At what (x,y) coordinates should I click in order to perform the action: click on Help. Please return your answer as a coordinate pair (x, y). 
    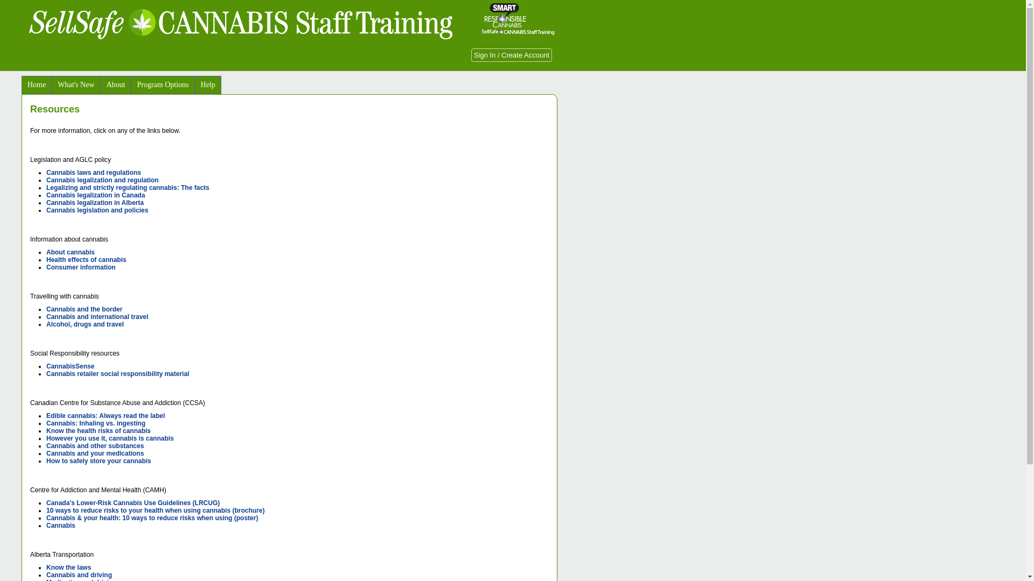
    Looking at the image, I should click on (208, 85).